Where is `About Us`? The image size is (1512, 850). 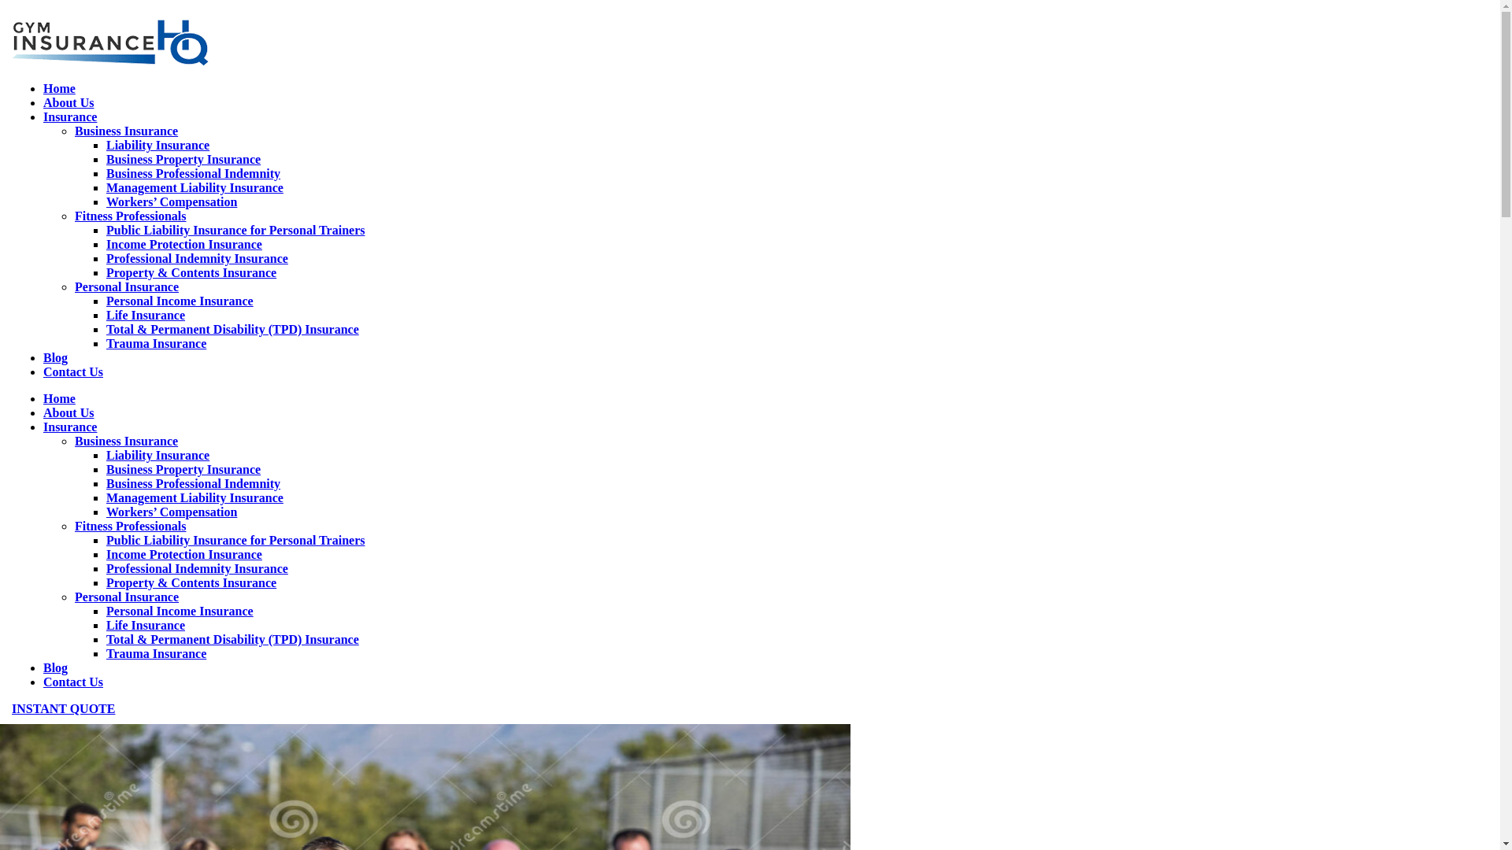
About Us is located at coordinates (69, 412).